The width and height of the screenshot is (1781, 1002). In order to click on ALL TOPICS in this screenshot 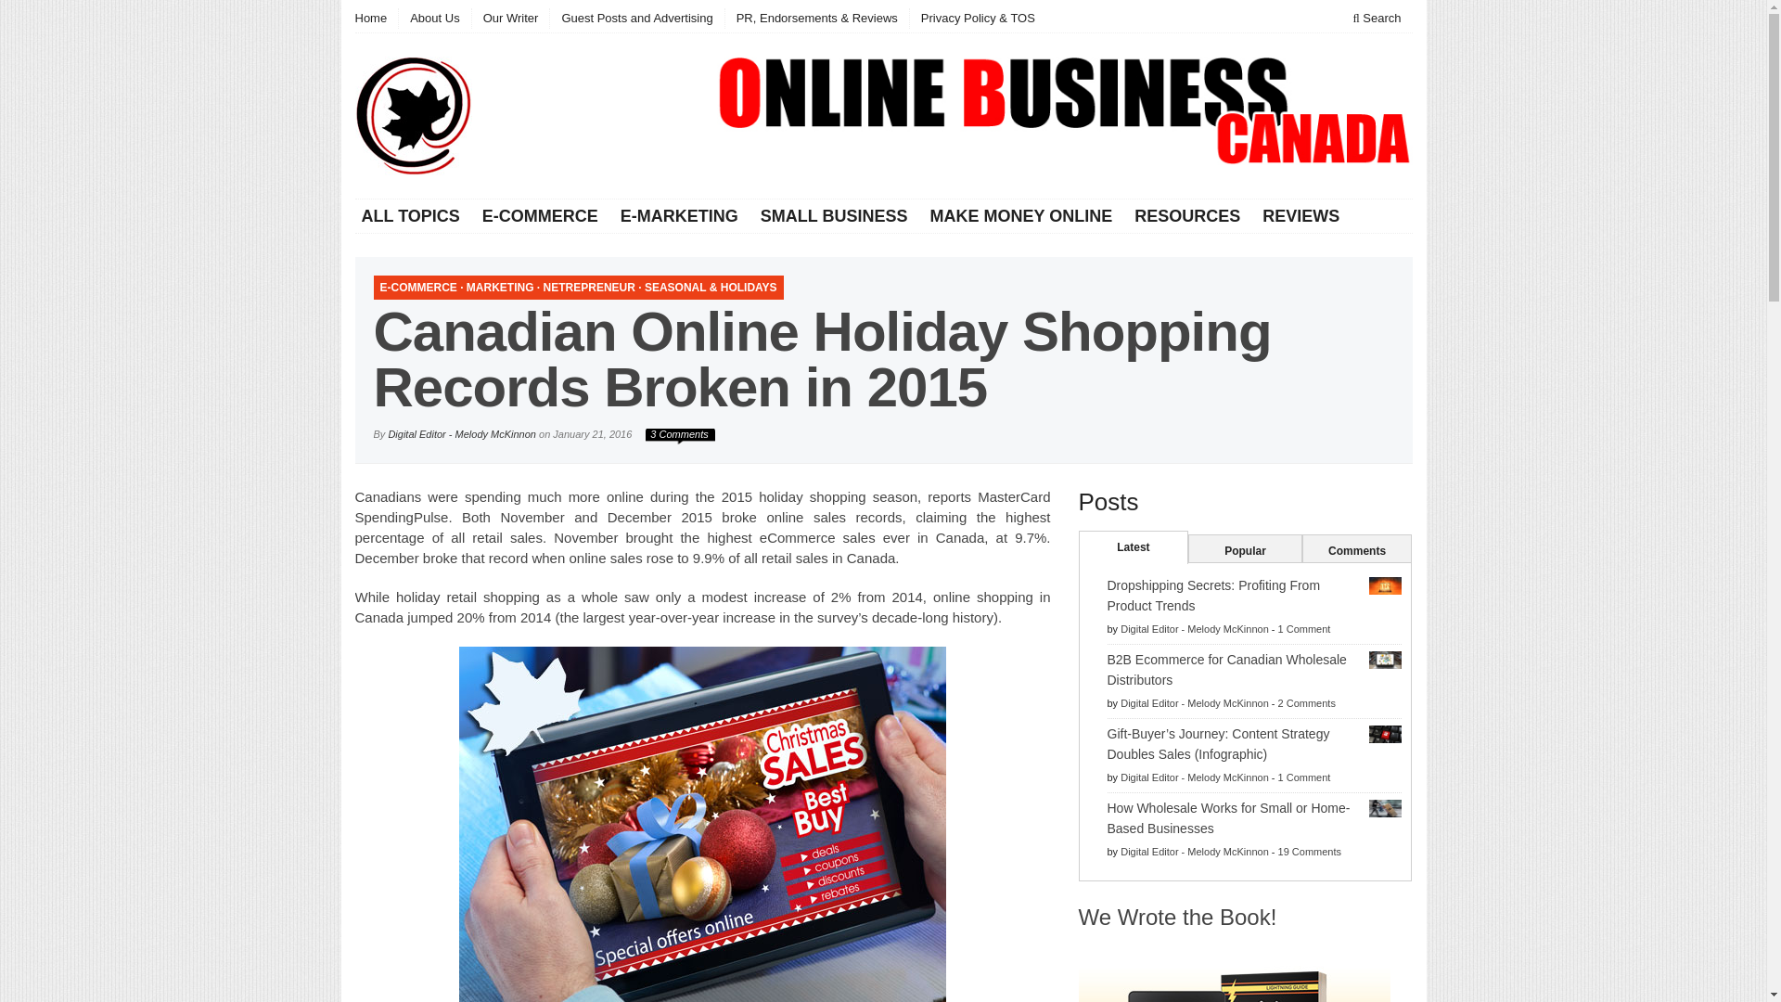, I will do `click(412, 216)`.